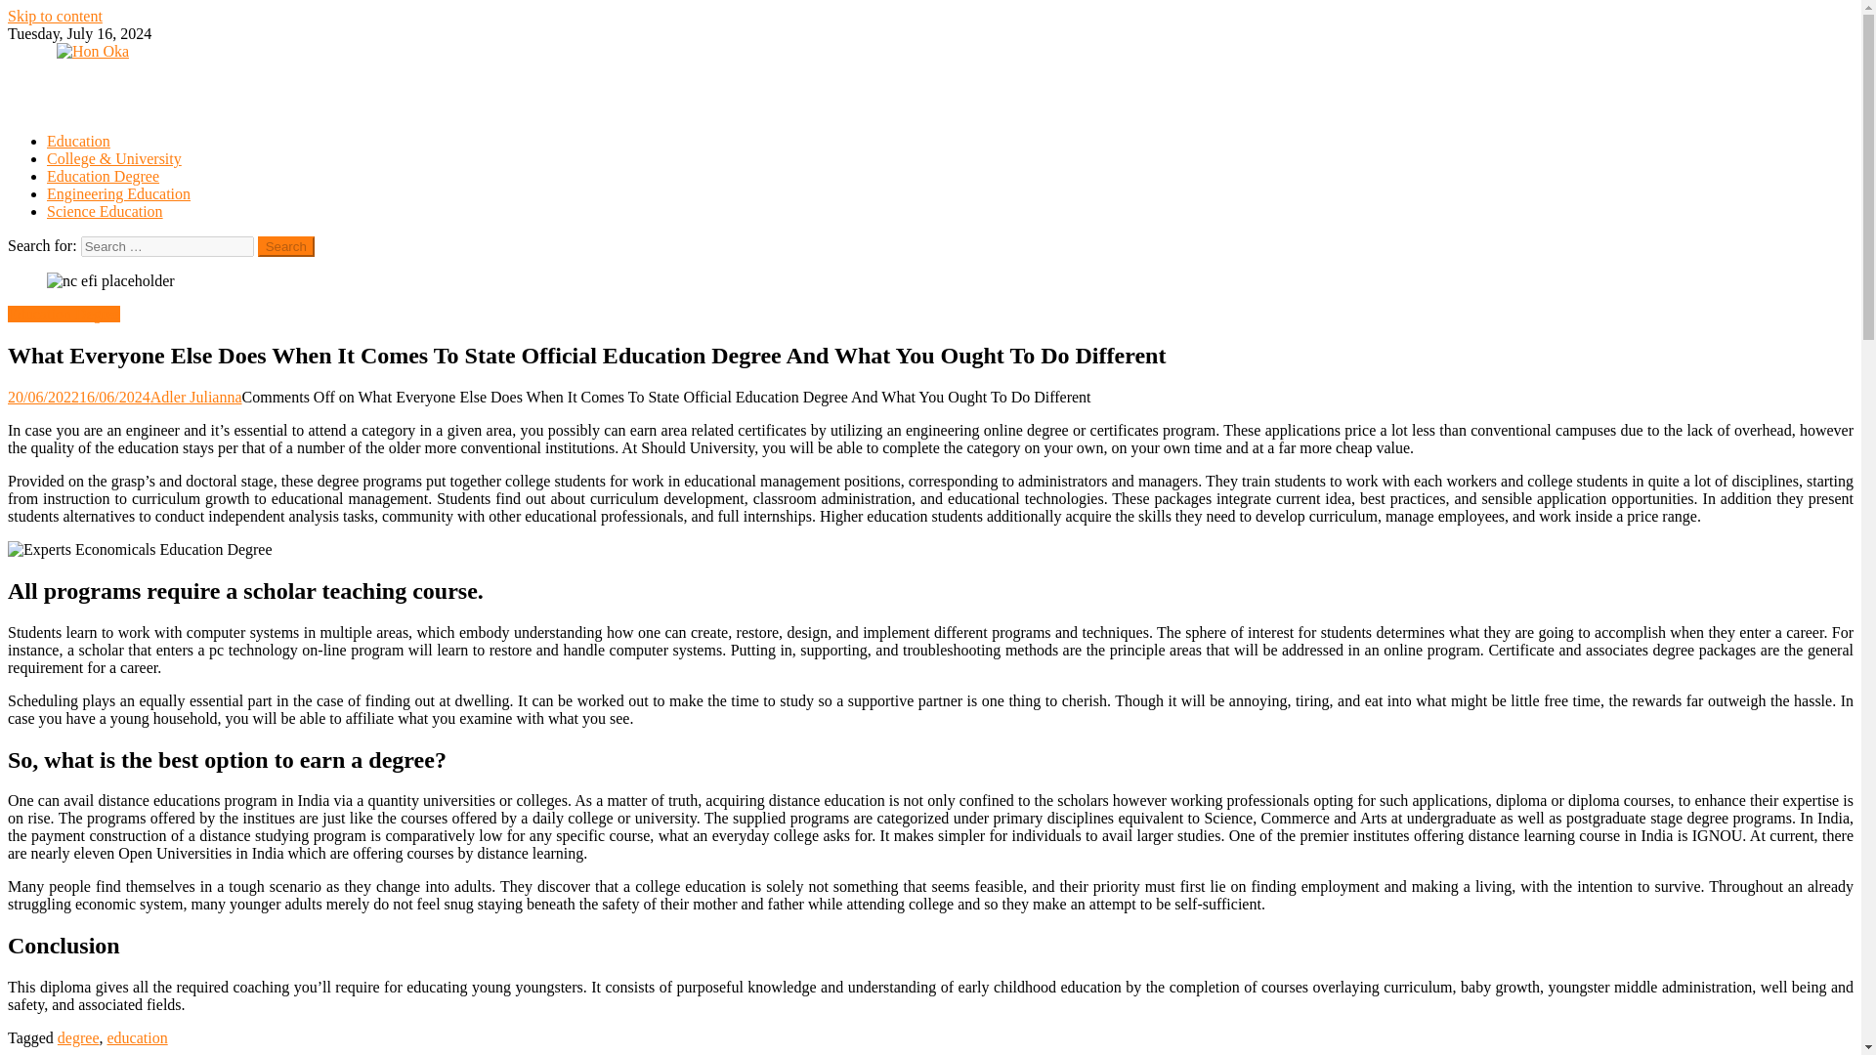 The image size is (1876, 1055). Describe the element at coordinates (55, 16) in the screenshot. I see `Skip to content` at that location.